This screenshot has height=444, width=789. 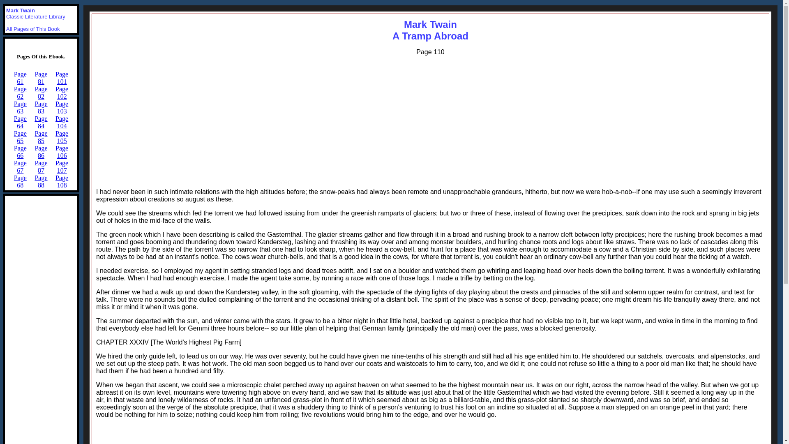 I want to click on Classic Literature Library, so click(x=430, y=30).